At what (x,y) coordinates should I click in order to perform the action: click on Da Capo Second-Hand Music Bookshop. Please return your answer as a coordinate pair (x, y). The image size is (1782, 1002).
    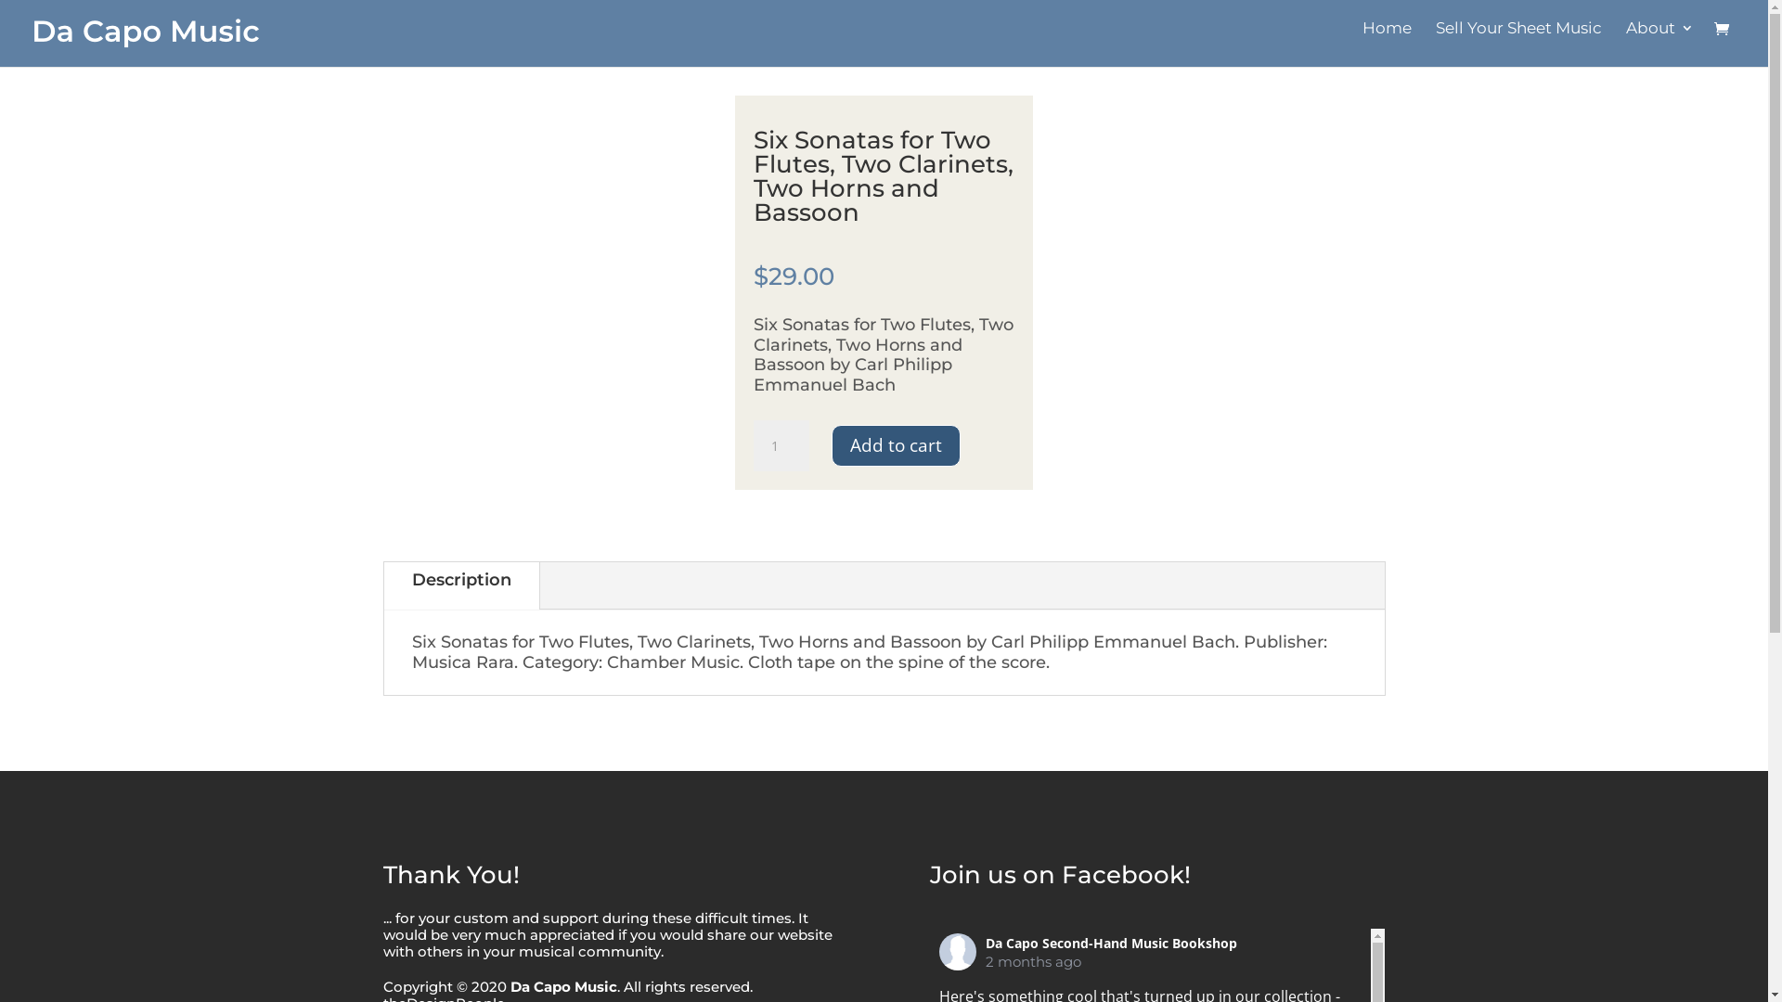
    Looking at the image, I should click on (1112, 943).